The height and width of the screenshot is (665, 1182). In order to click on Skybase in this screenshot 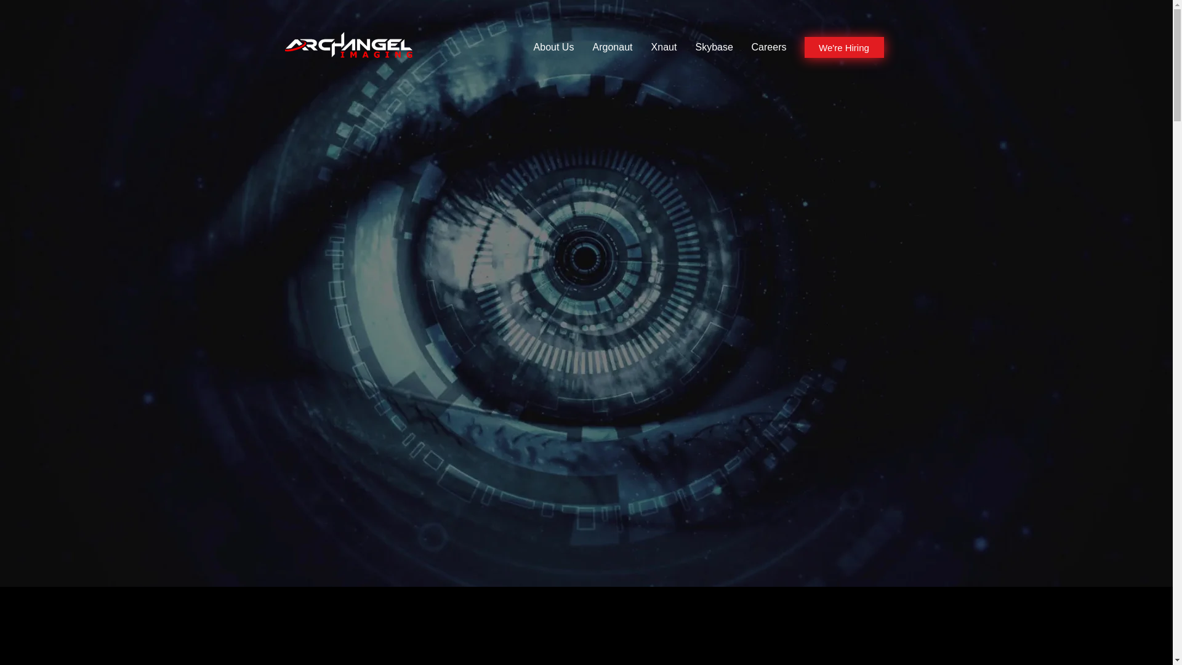, I will do `click(714, 47)`.